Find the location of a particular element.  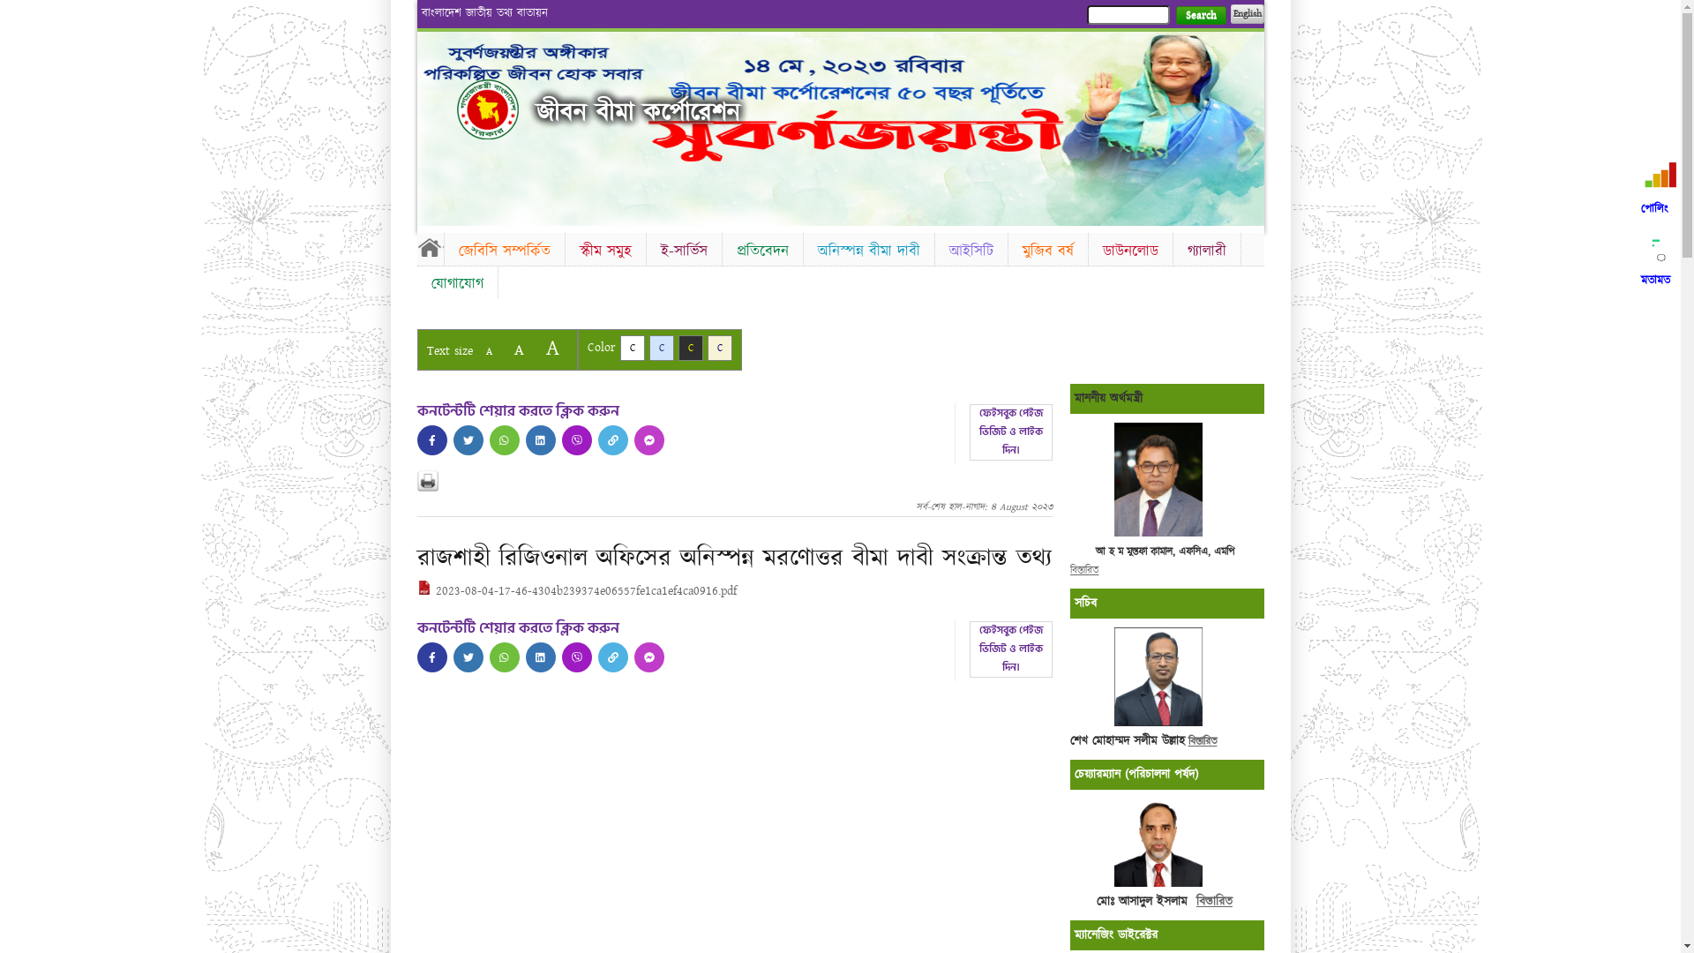

C is located at coordinates (690, 348).